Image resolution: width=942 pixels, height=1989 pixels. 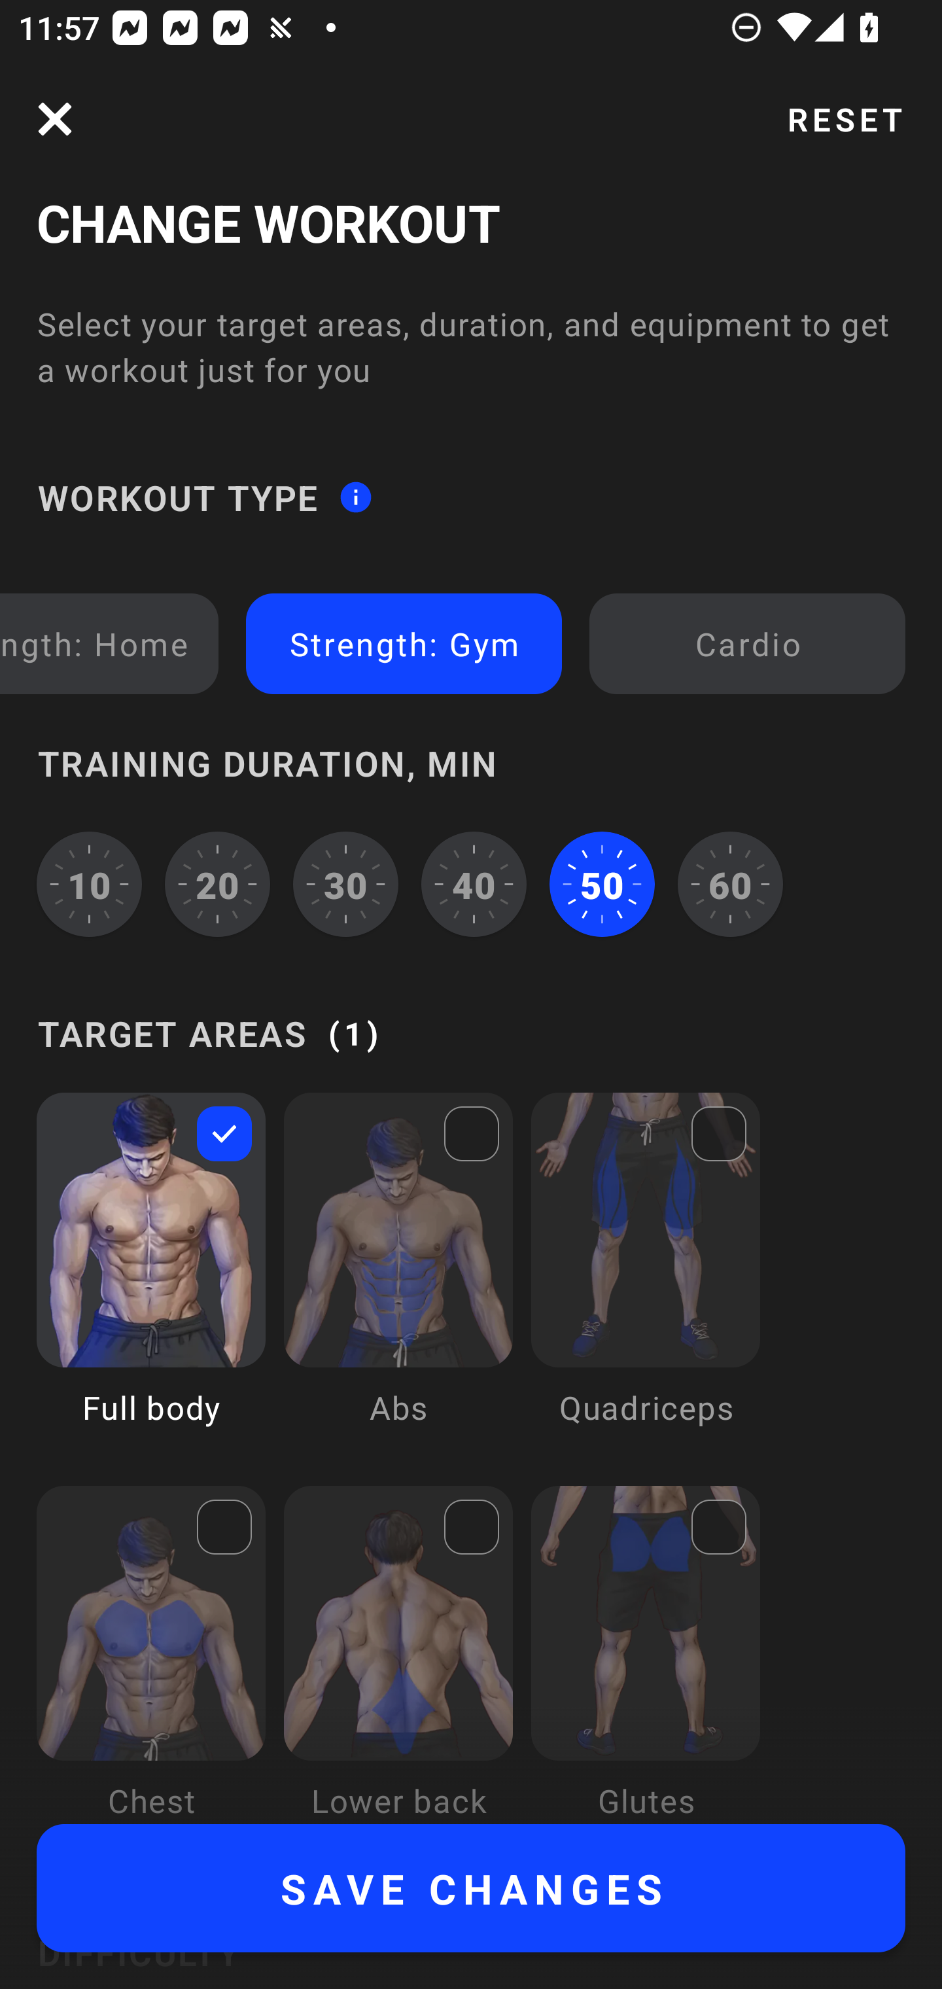 What do you see at coordinates (474, 883) in the screenshot?
I see `40` at bounding box center [474, 883].